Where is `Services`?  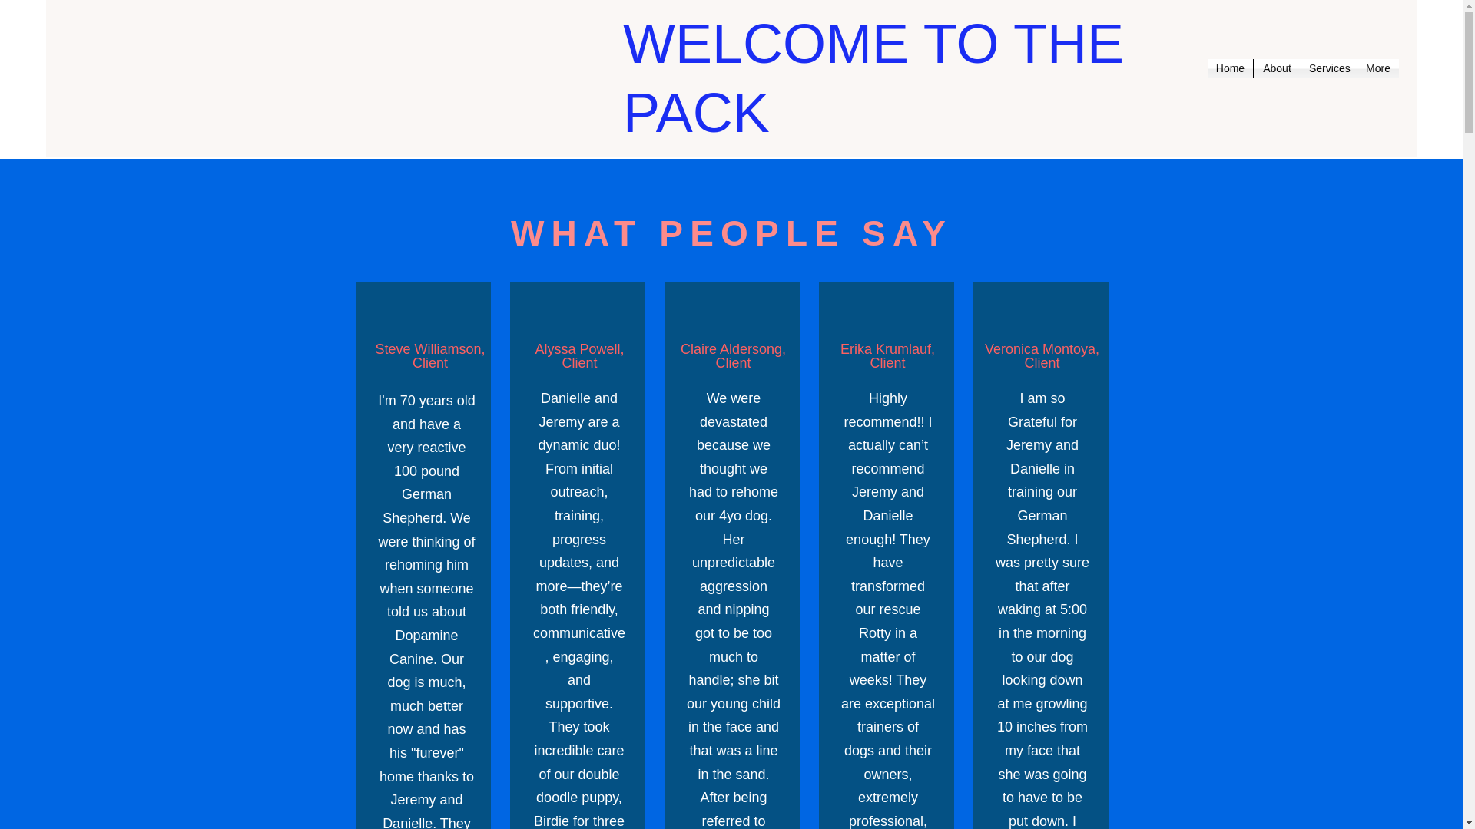
Services is located at coordinates (1329, 68).